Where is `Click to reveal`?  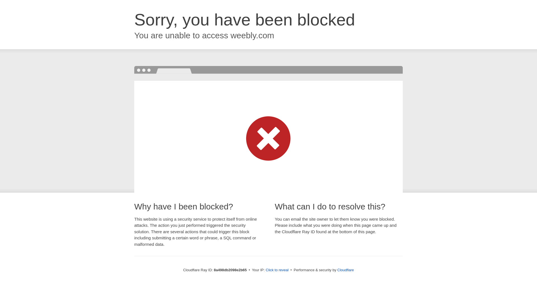
Click to reveal is located at coordinates (277, 270).